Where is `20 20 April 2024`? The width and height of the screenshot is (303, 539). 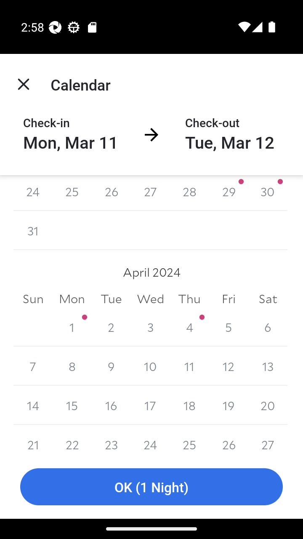
20 20 April 2024 is located at coordinates (268, 405).